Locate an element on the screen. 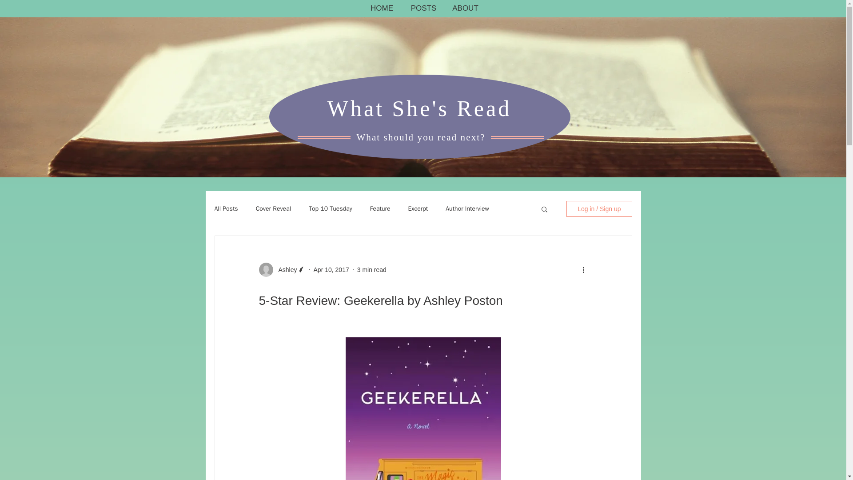 This screenshot has height=480, width=853. What She's Read is located at coordinates (419, 108).